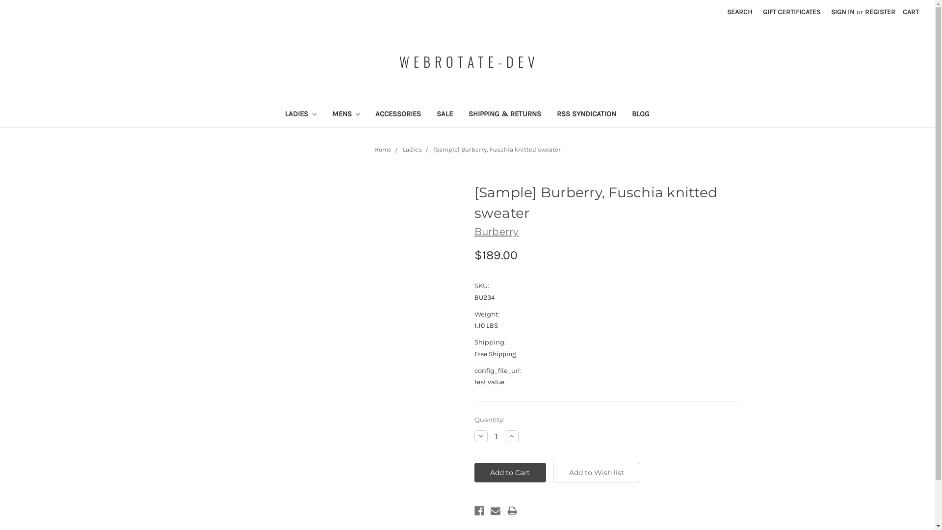 The height and width of the screenshot is (530, 942). Describe the element at coordinates (398, 115) in the screenshot. I see `ACCESSORIES` at that location.